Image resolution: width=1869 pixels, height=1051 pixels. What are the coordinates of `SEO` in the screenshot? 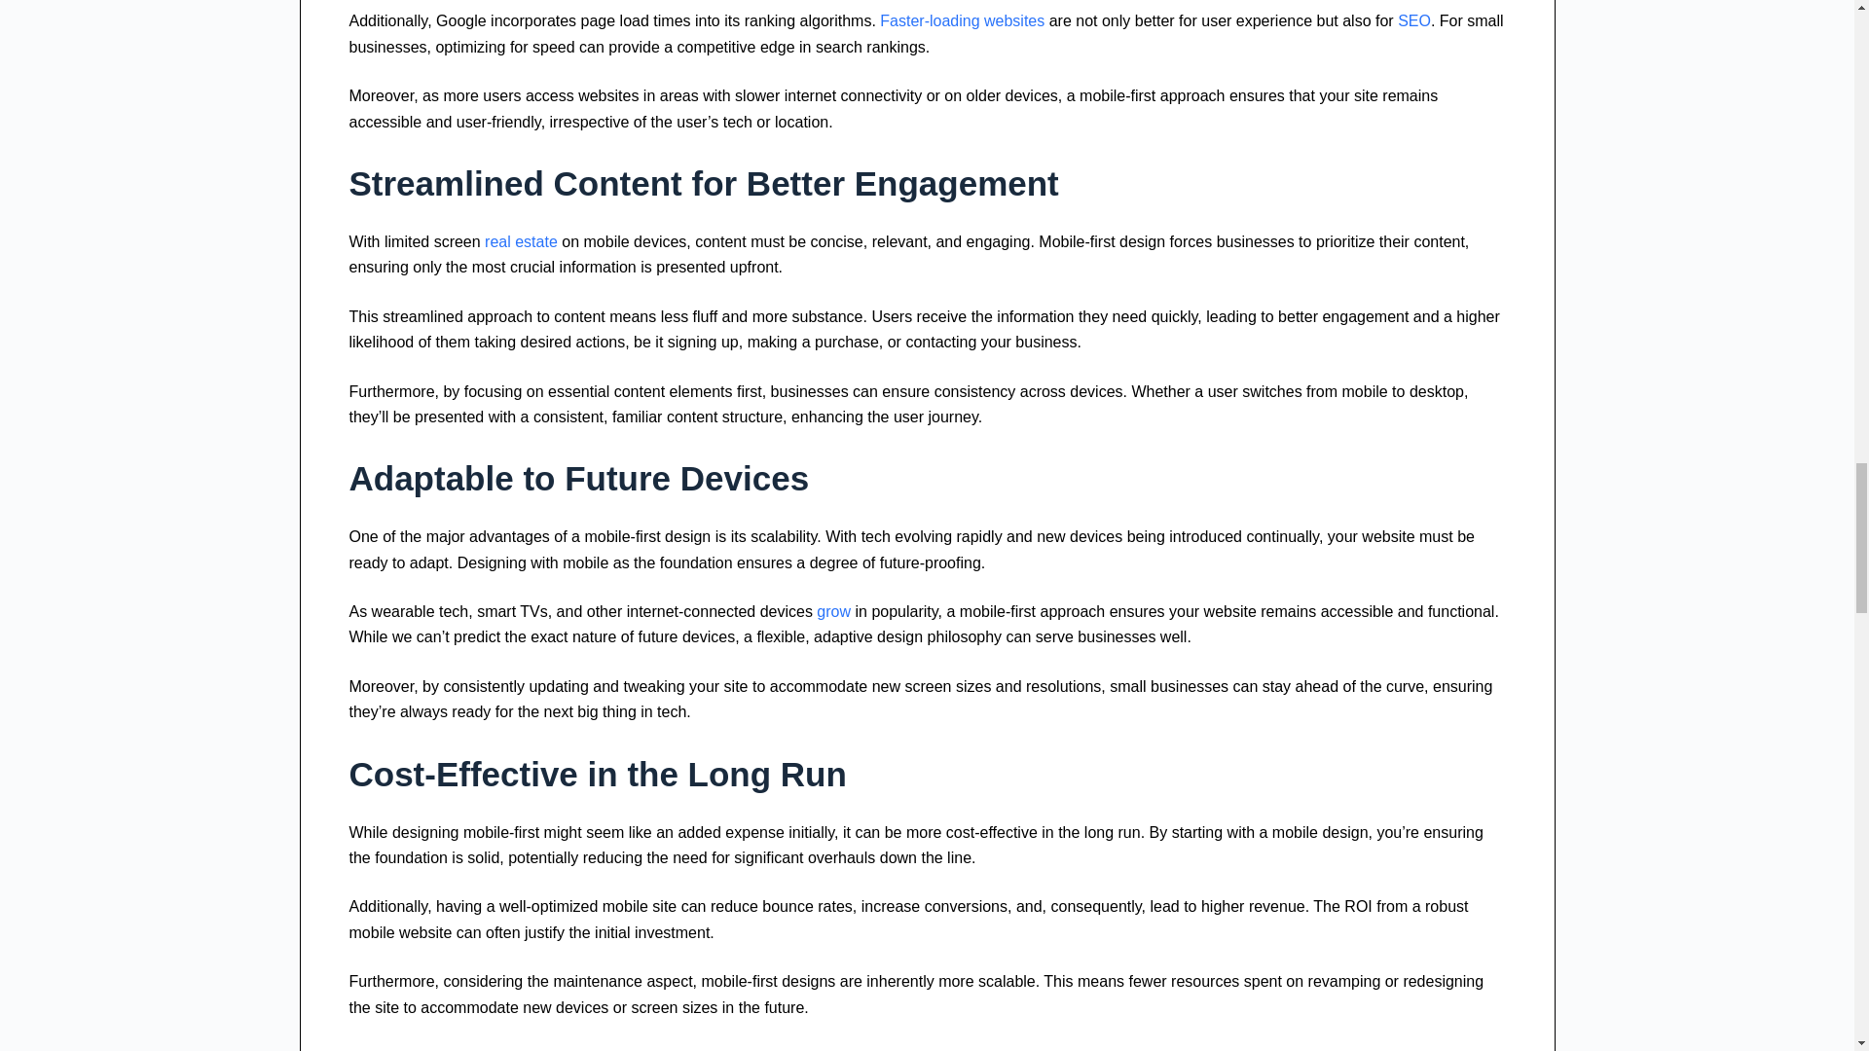 It's located at (1414, 20).